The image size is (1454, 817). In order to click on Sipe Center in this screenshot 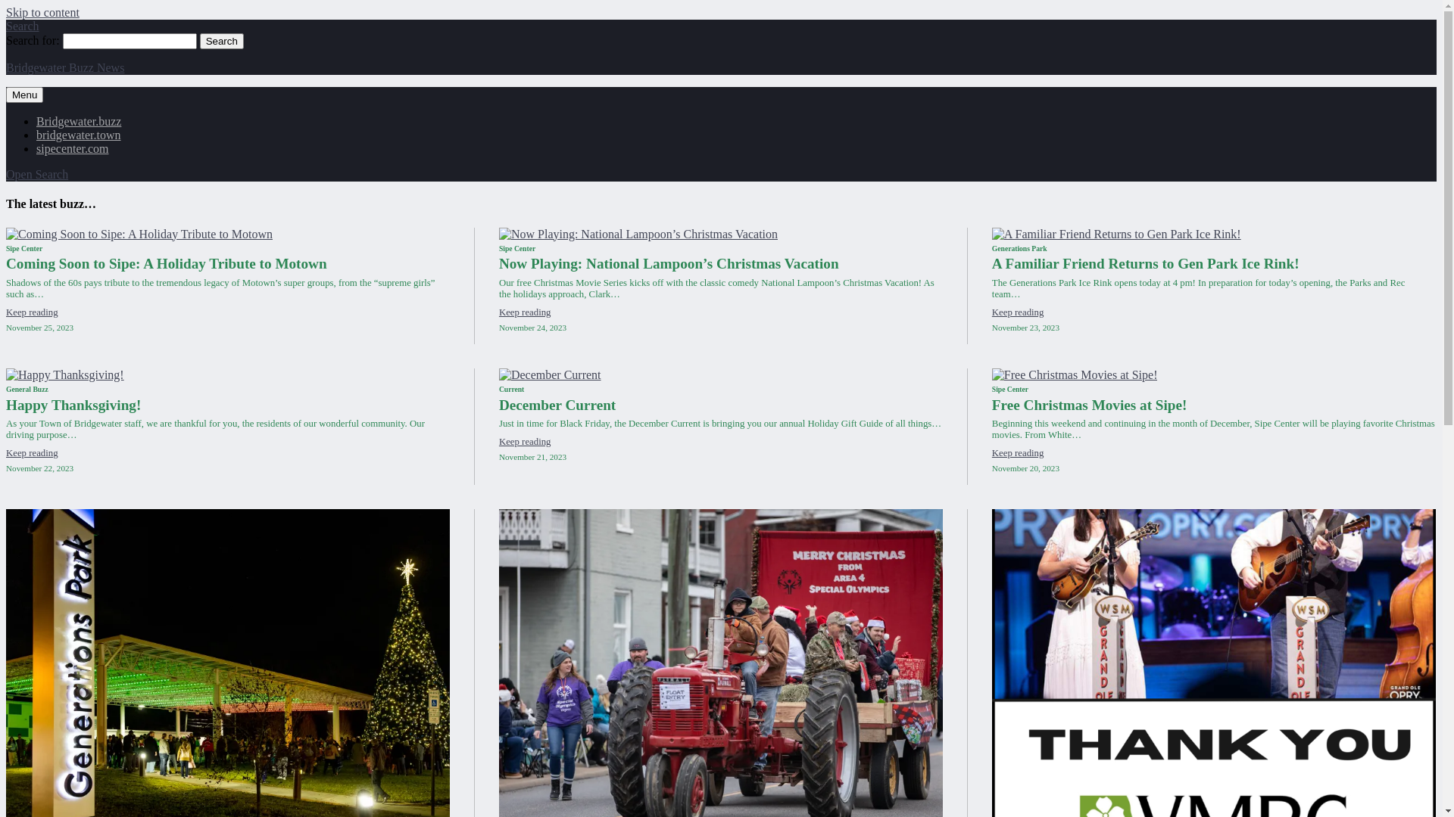, I will do `click(1010, 389)`.